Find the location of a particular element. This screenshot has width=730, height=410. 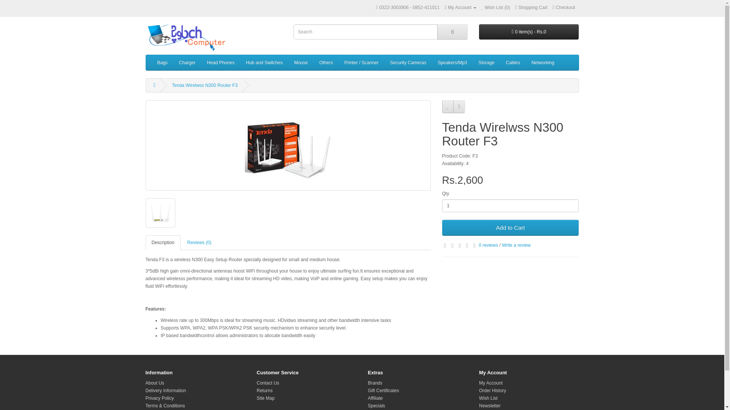

Charger is located at coordinates (187, 62).